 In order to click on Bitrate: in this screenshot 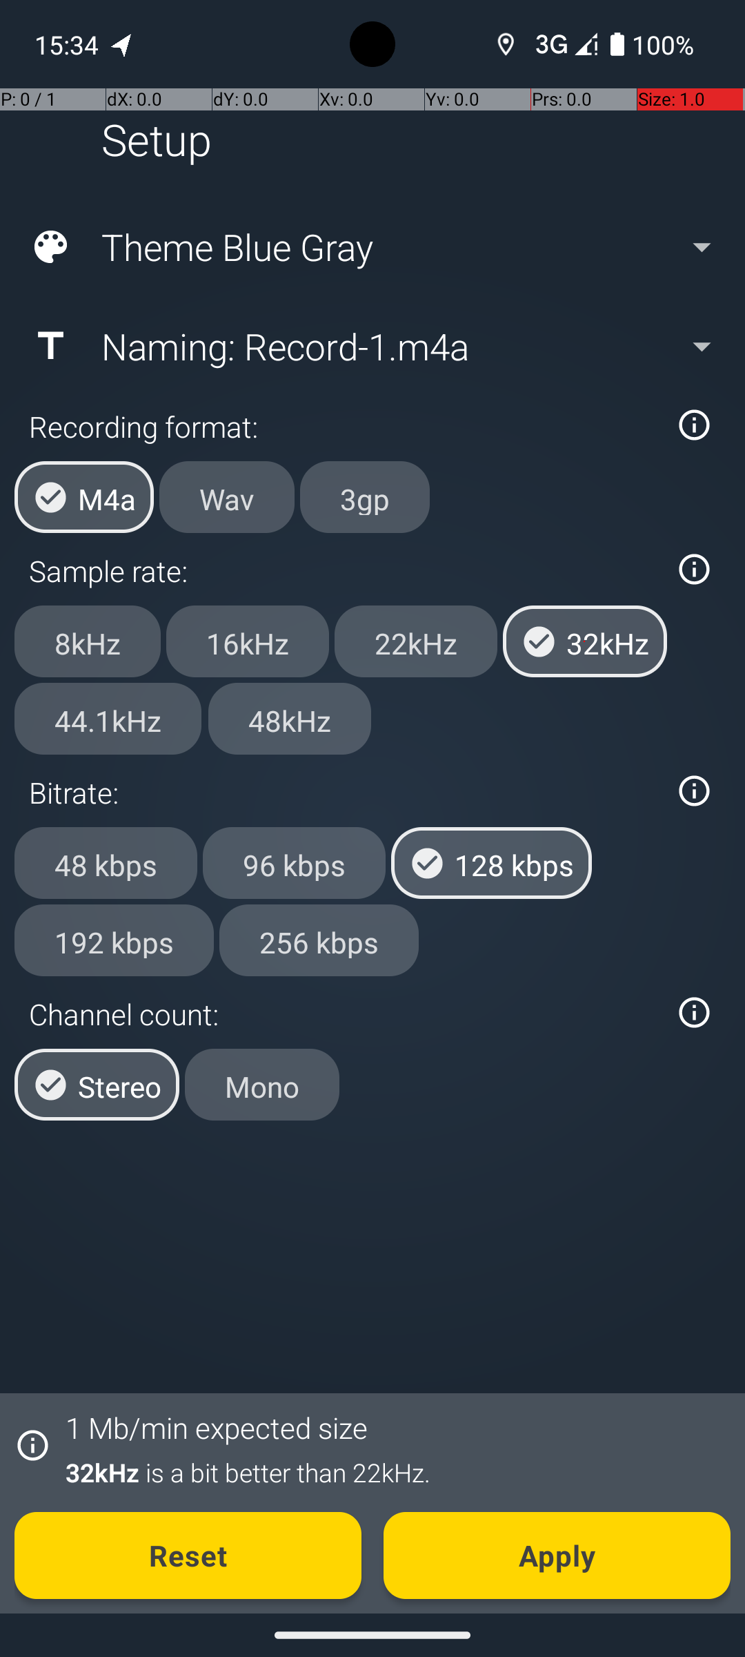, I will do `click(344, 793)`.